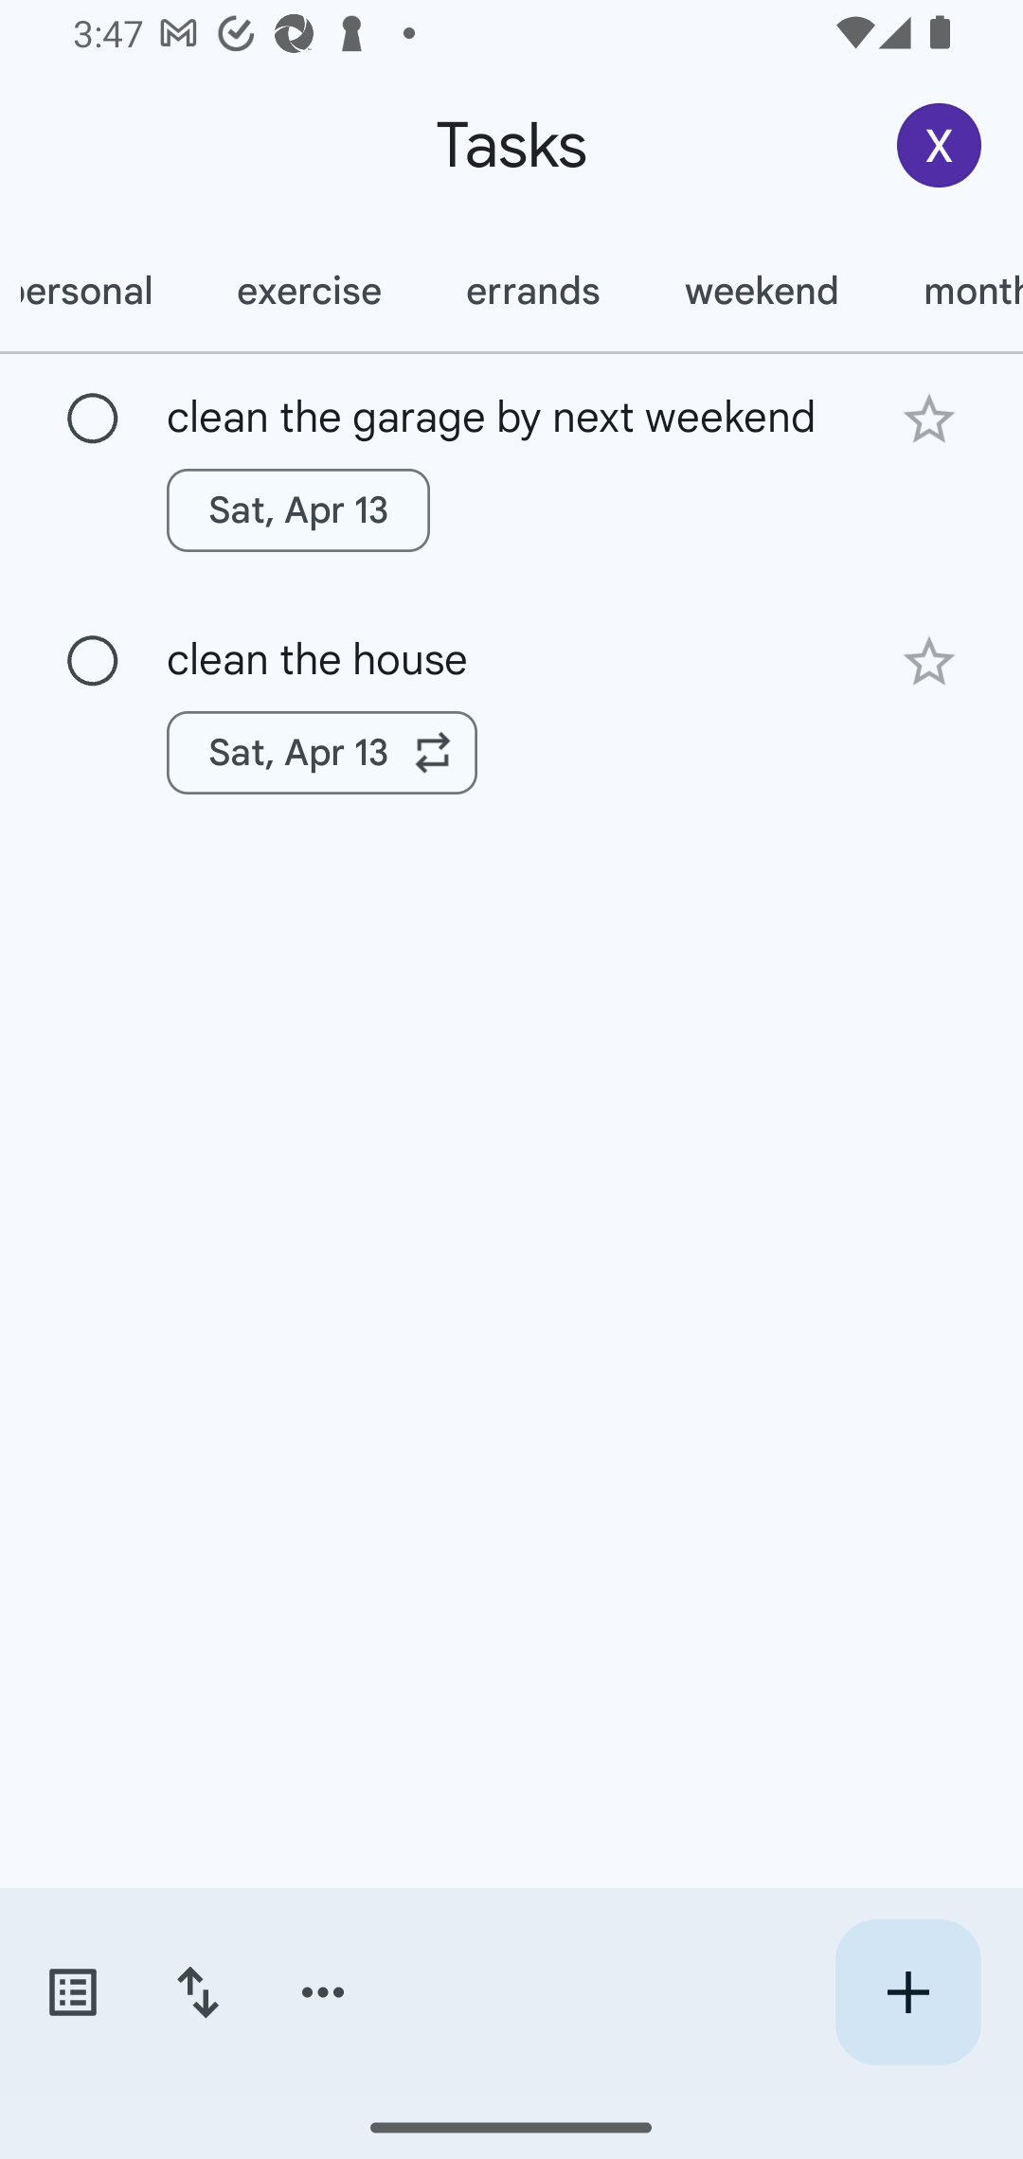  What do you see at coordinates (928, 419) in the screenshot?
I see `Add star` at bounding box center [928, 419].